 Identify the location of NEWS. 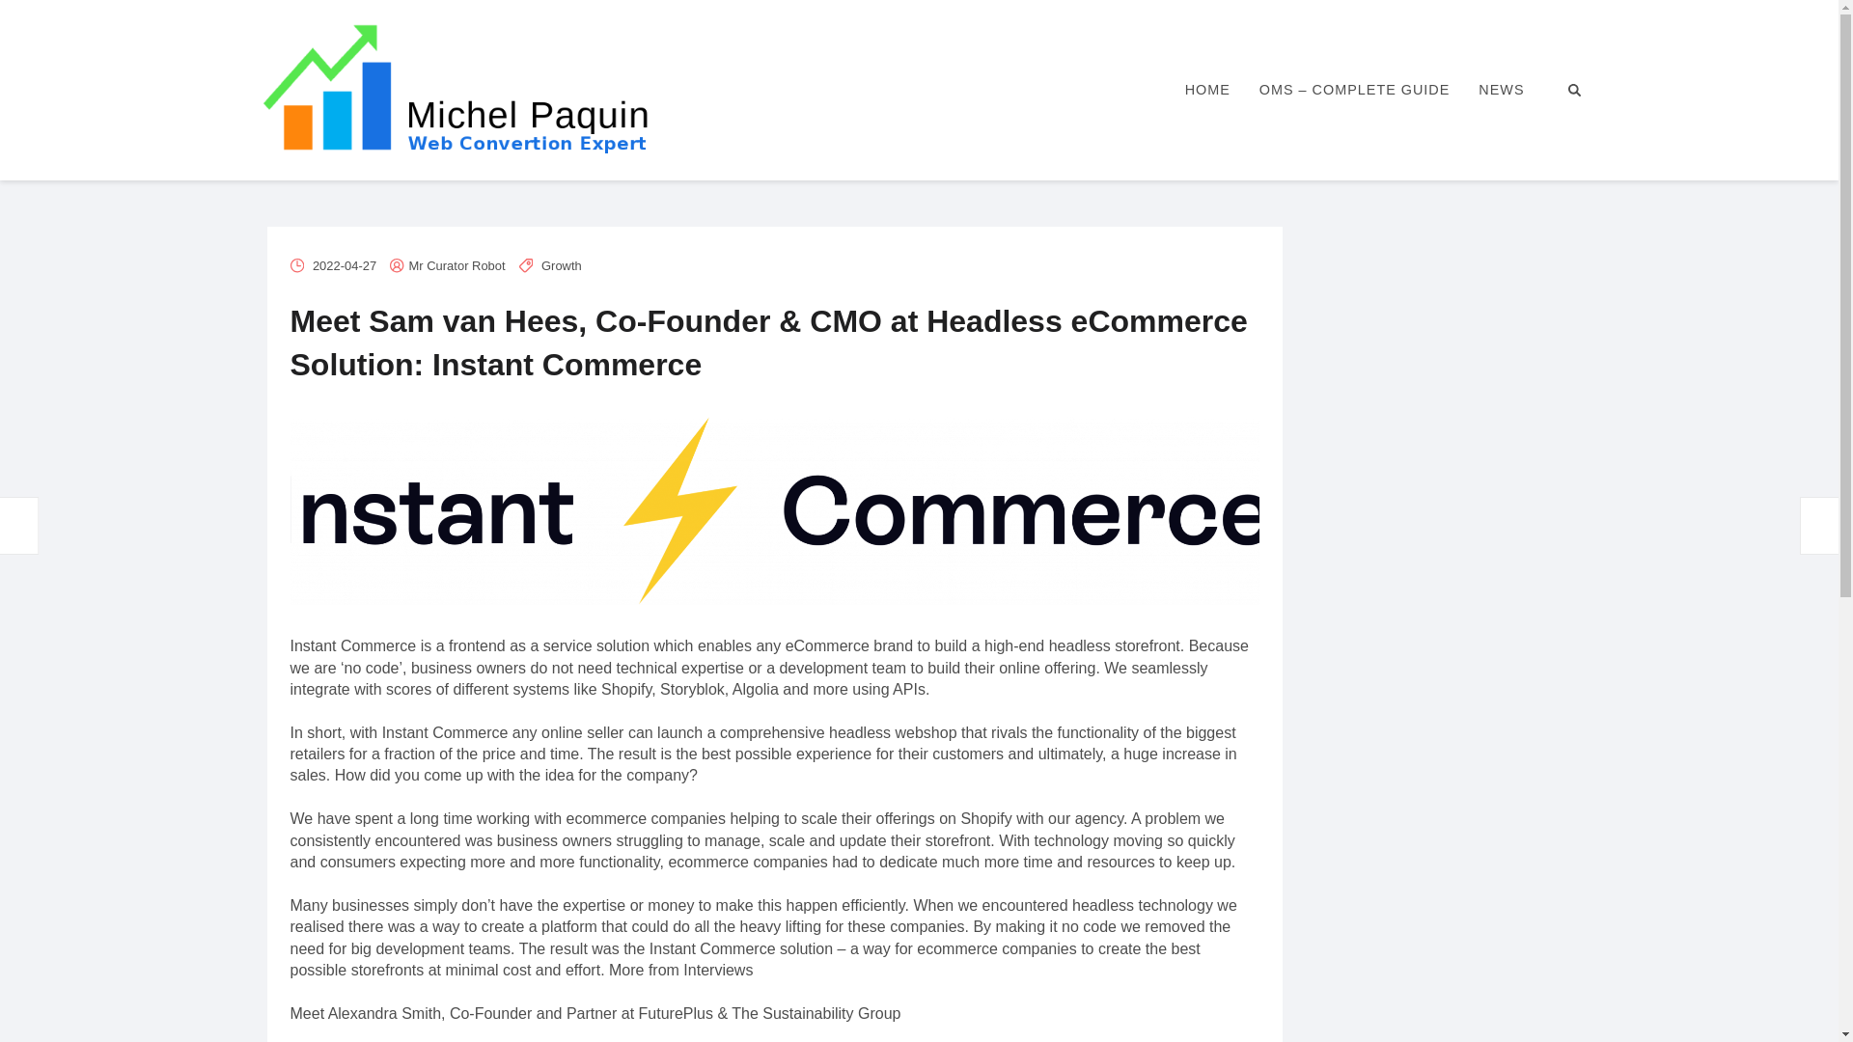
(1500, 90).